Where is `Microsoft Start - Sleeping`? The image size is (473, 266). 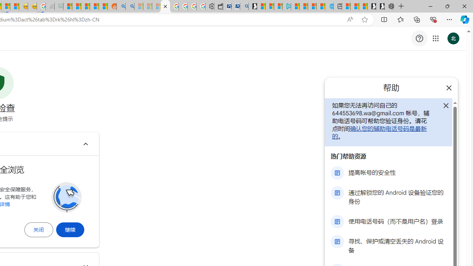
Microsoft Start - Sleeping is located at coordinates (138, 7).